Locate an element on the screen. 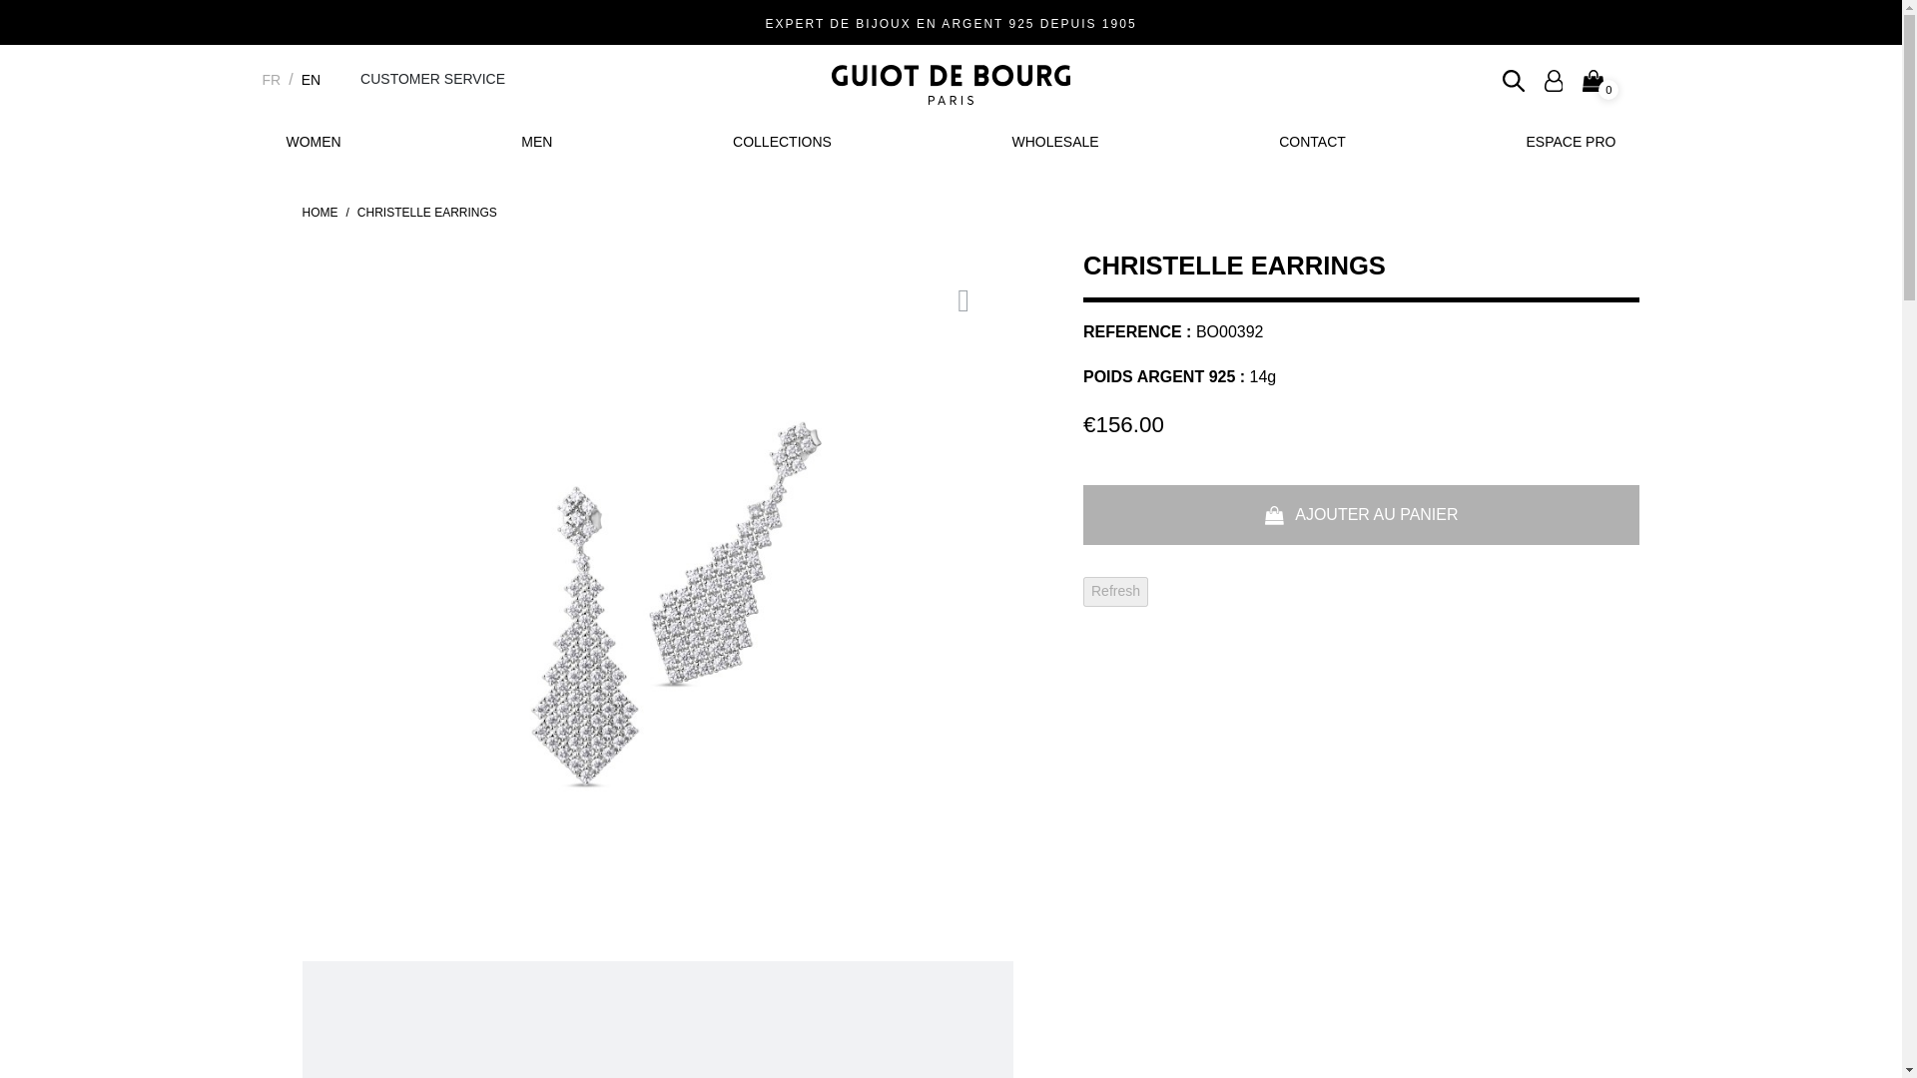  COLLECTIONS is located at coordinates (782, 142).